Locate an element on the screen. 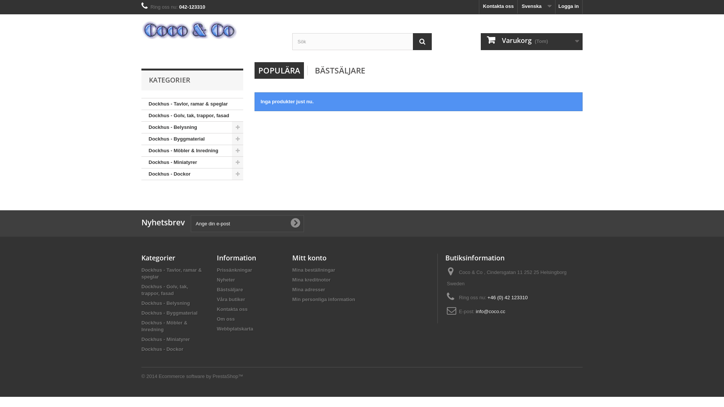 The image size is (724, 407). Dockhus - Miniatyrer is located at coordinates (166, 339).